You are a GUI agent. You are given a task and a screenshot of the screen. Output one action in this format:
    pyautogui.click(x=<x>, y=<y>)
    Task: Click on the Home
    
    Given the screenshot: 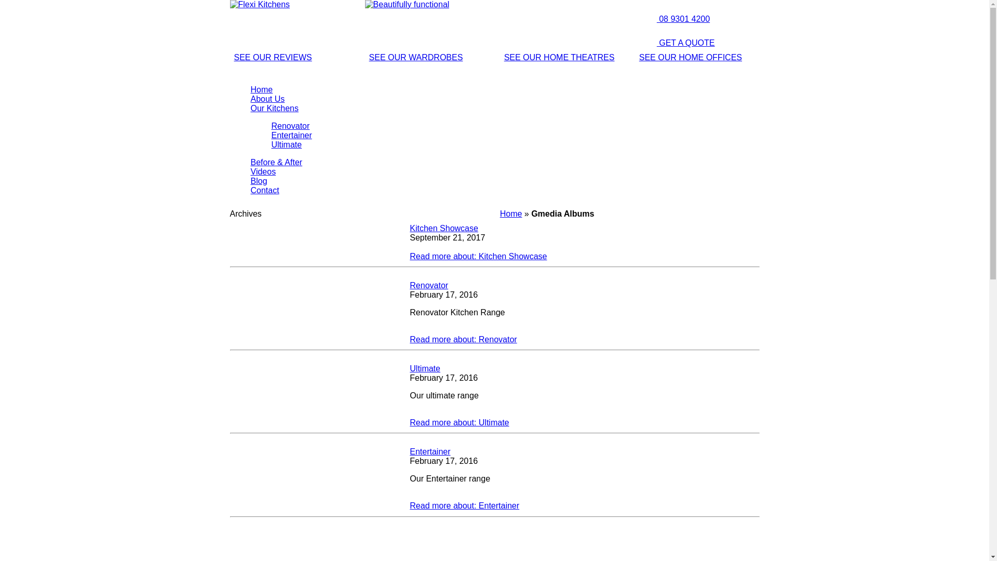 What is the action you would take?
    pyautogui.click(x=262, y=89)
    